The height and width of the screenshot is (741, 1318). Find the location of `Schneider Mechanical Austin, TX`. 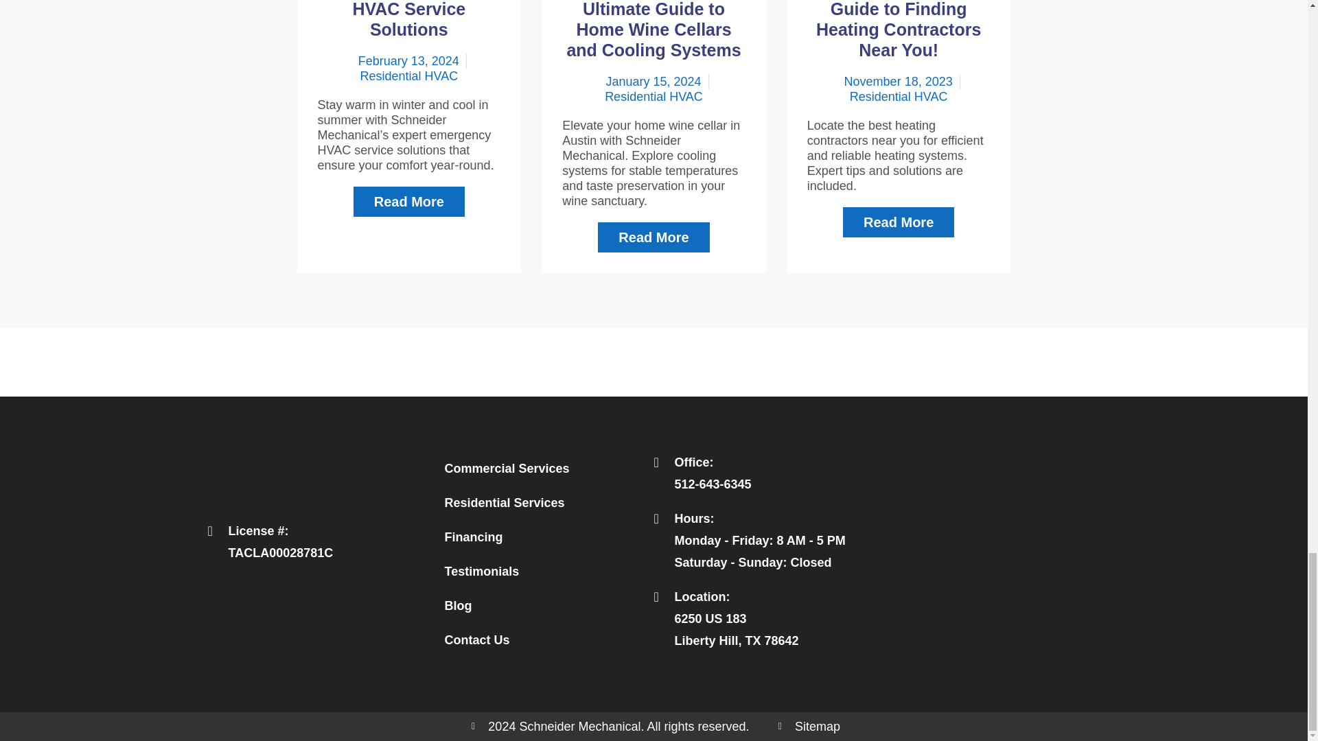

Schneider Mechanical Austin, TX is located at coordinates (980, 551).